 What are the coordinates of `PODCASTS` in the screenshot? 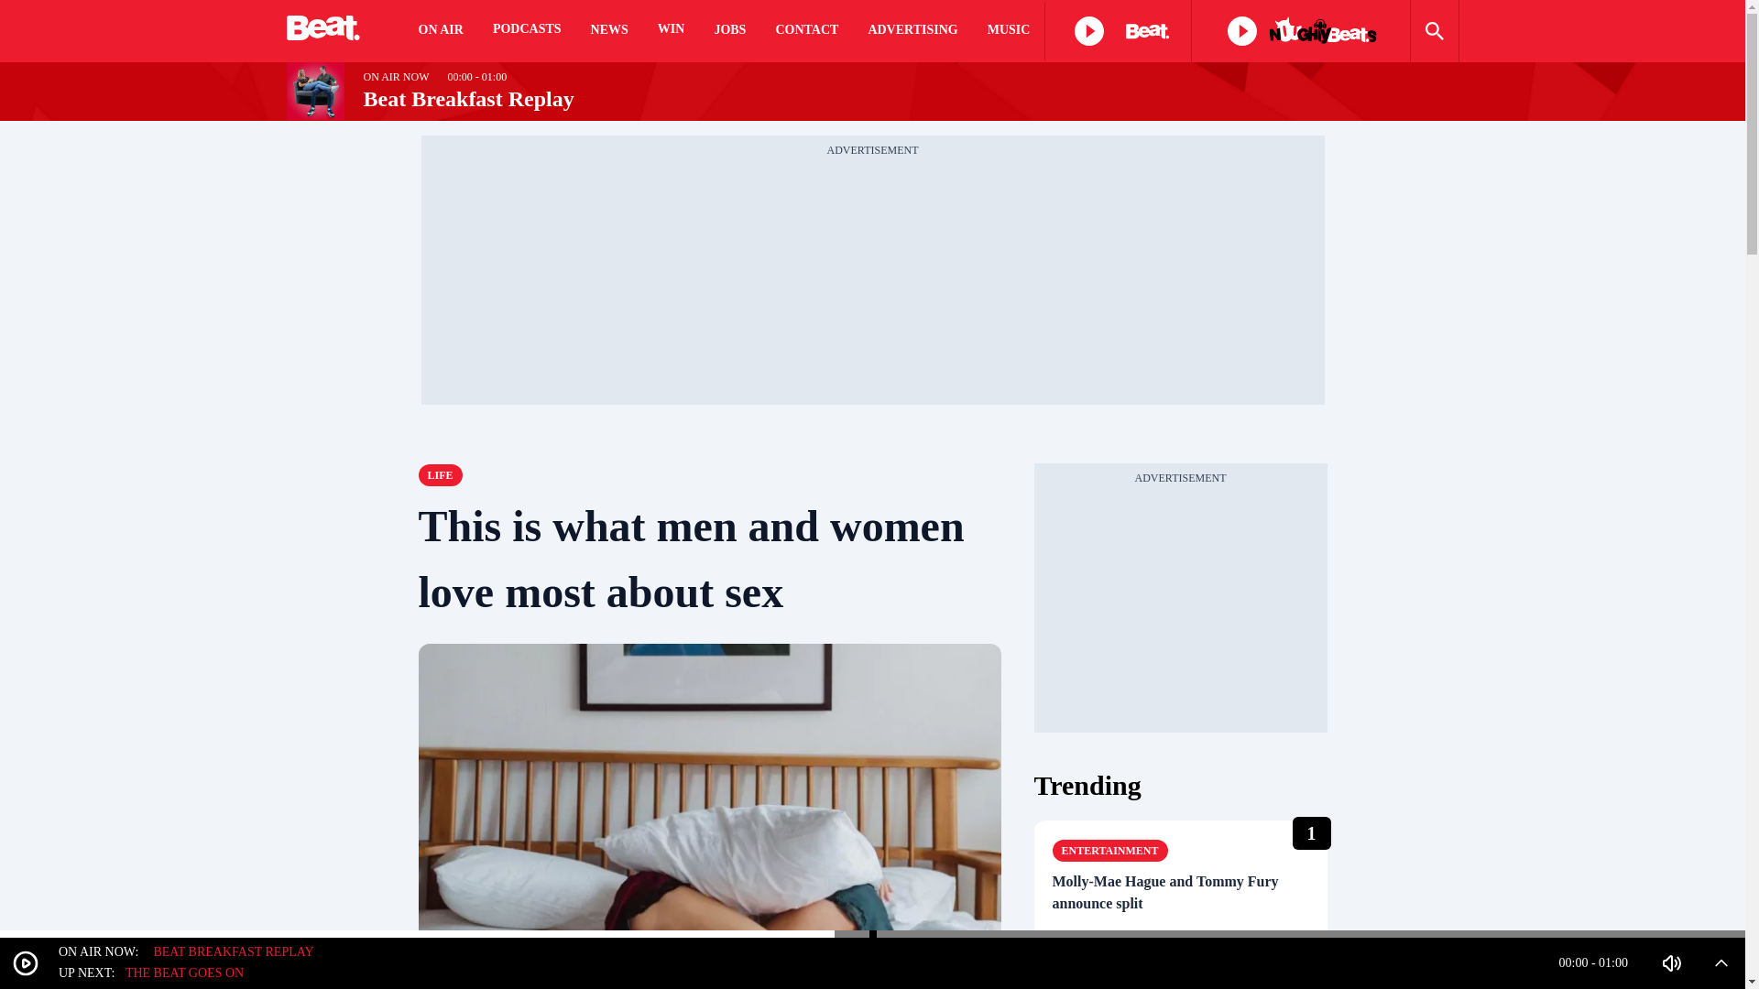 It's located at (526, 31).